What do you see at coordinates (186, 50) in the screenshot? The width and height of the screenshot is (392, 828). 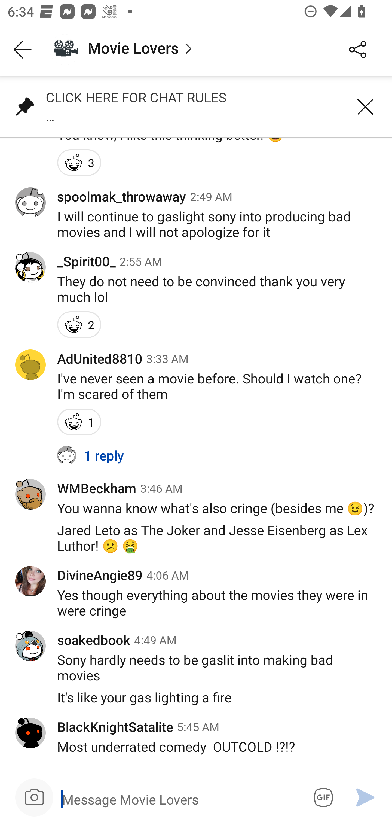 I see `Movie Lovers` at bounding box center [186, 50].